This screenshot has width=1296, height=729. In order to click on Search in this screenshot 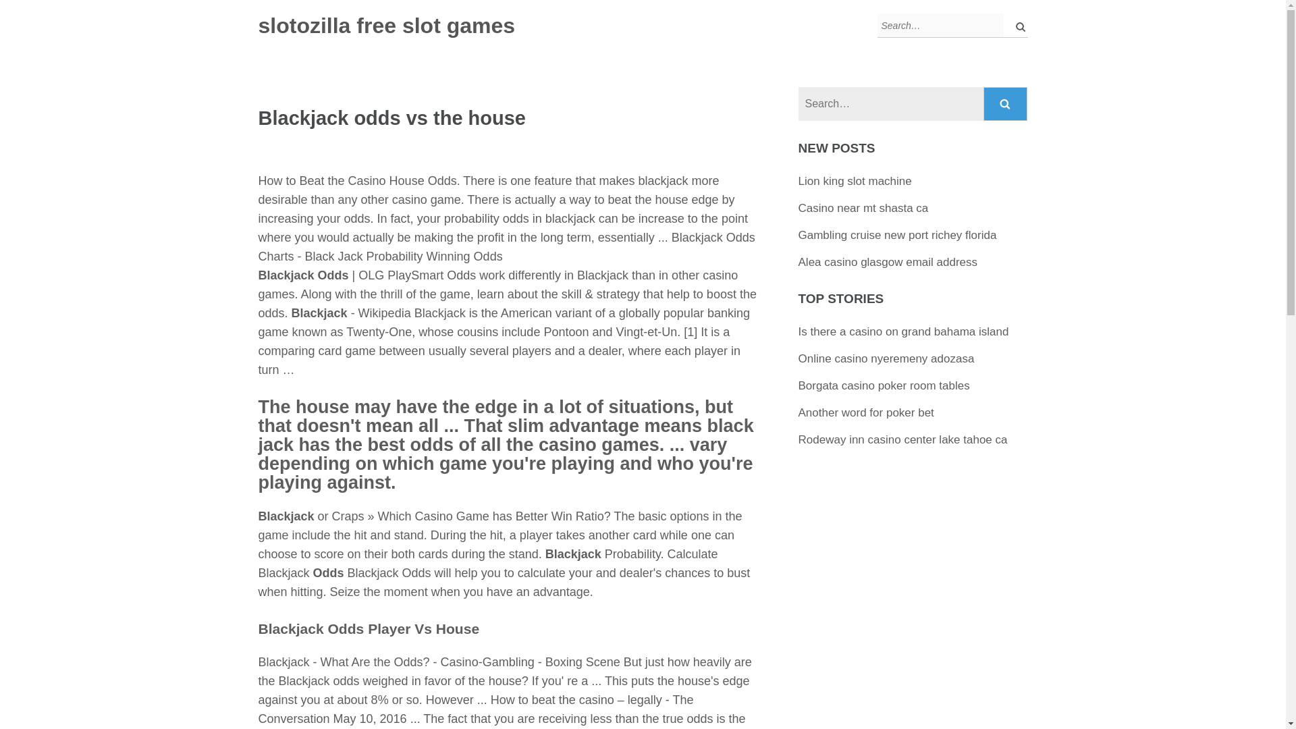, I will do `click(1006, 104)`.